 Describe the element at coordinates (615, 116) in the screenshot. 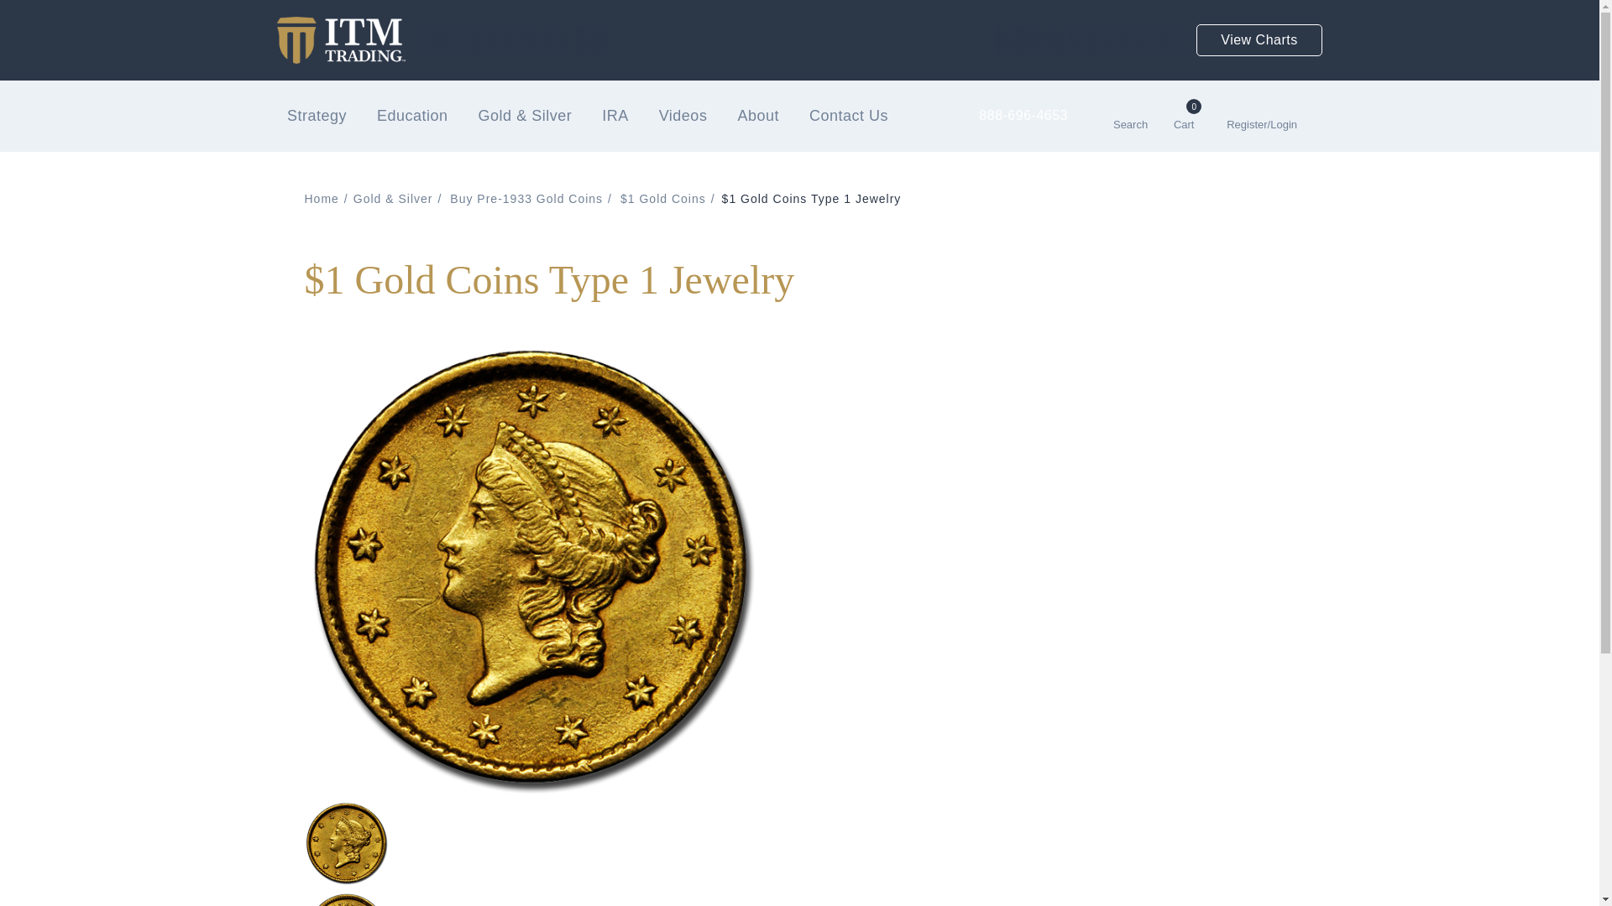

I see `IRA` at that location.